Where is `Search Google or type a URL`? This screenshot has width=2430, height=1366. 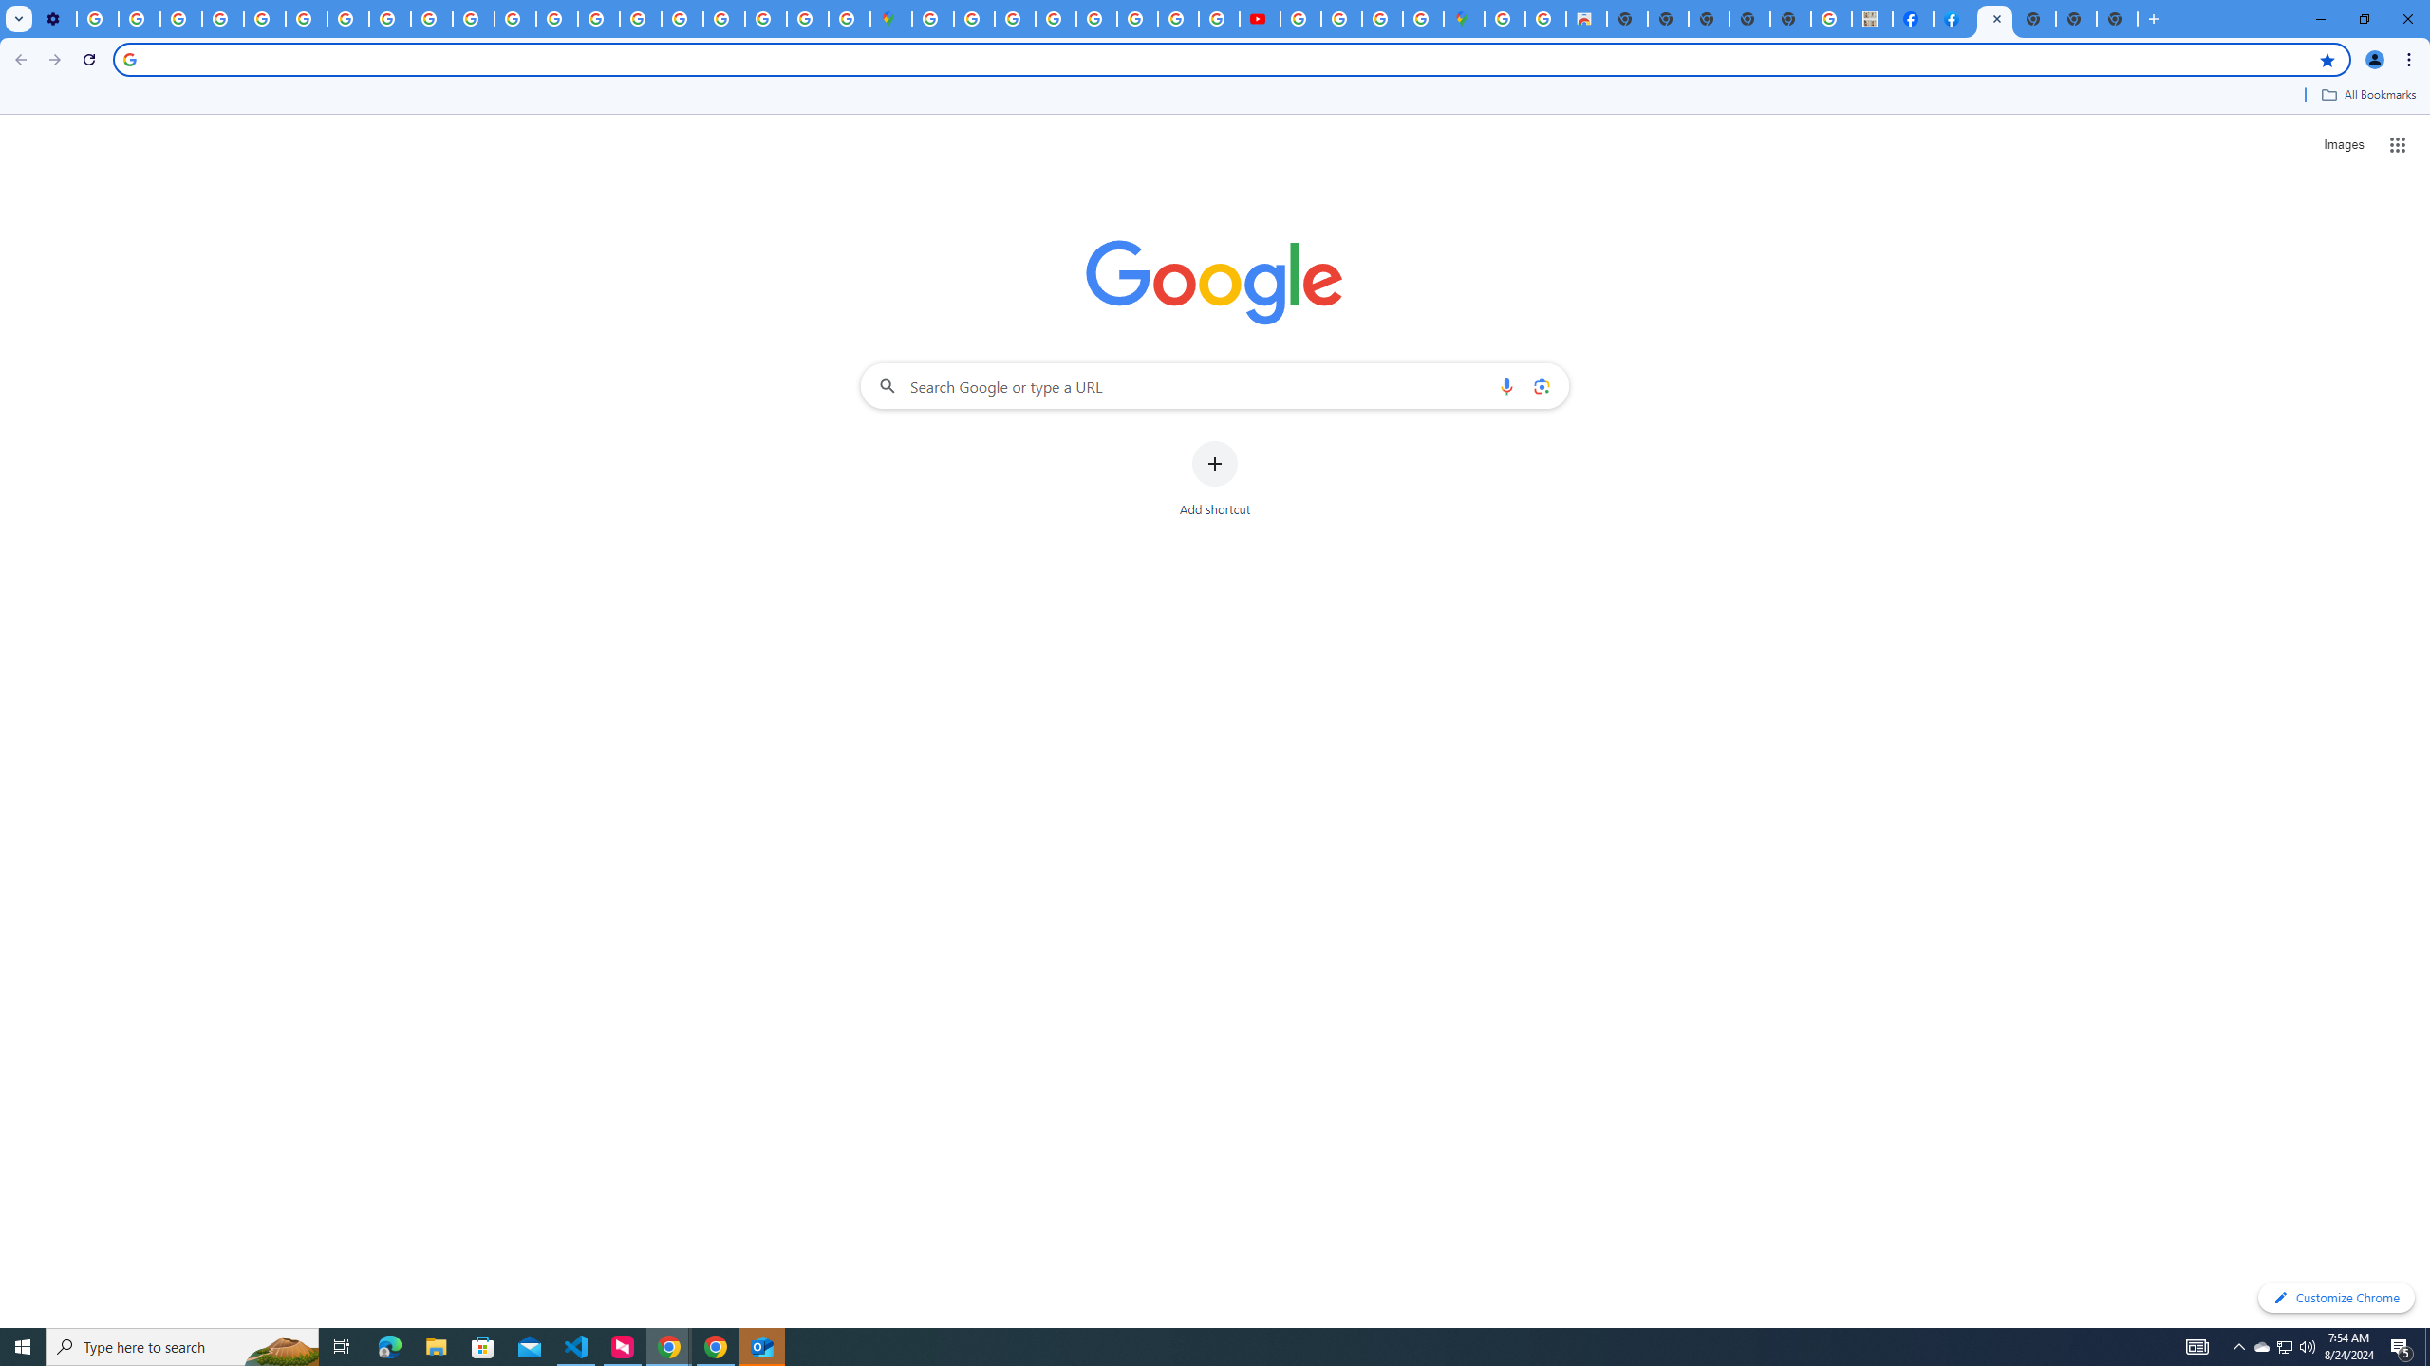
Search Google or type a URL is located at coordinates (1215, 385).